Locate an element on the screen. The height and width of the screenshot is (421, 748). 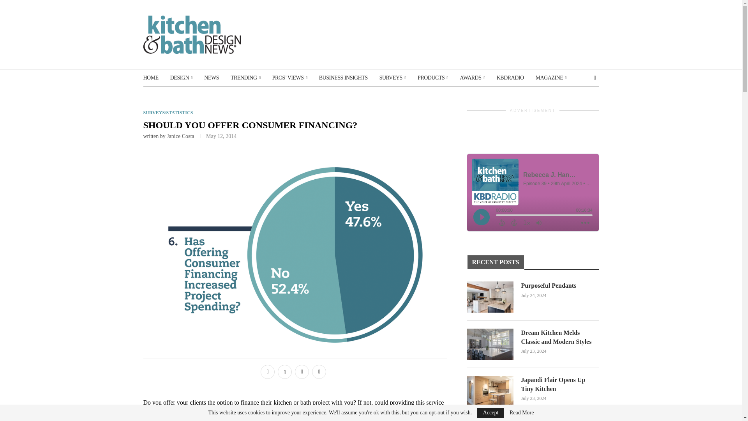
SURVEYS is located at coordinates (393, 78).